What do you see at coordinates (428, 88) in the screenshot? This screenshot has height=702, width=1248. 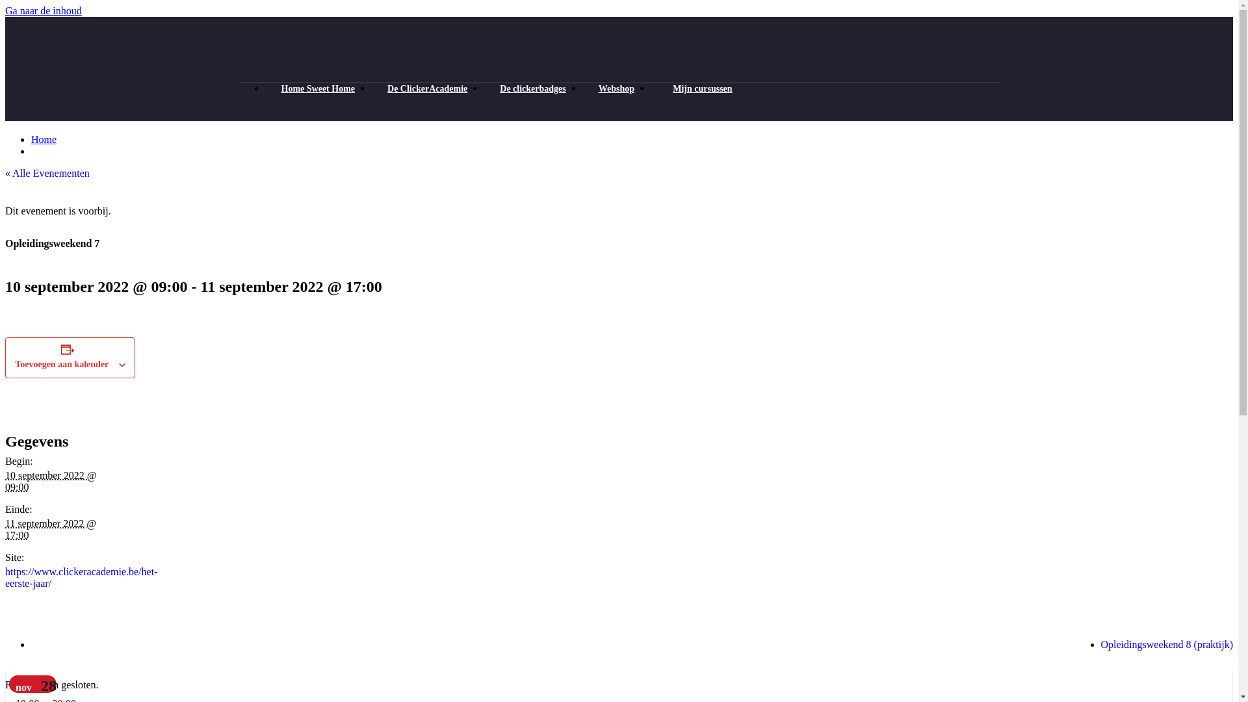 I see `De ClickerAcademie` at bounding box center [428, 88].